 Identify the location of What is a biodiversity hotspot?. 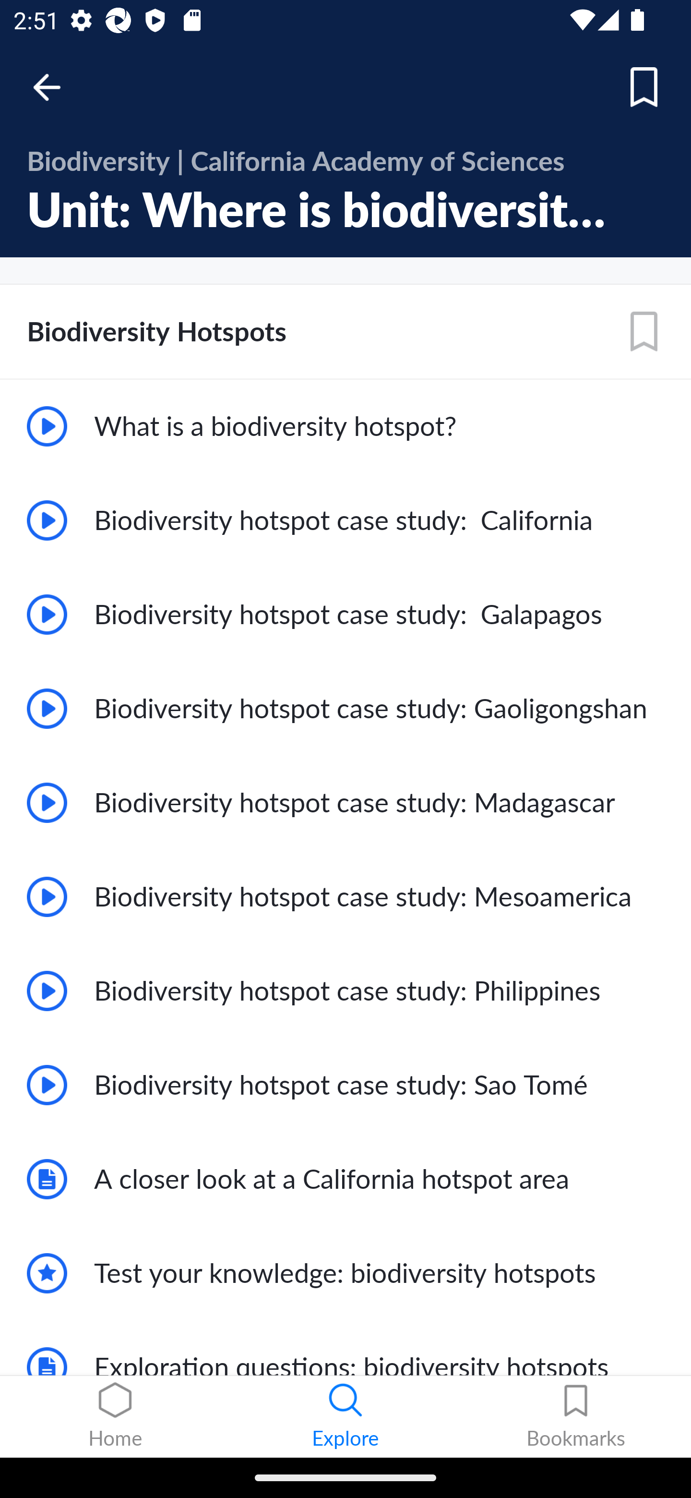
(345, 426).